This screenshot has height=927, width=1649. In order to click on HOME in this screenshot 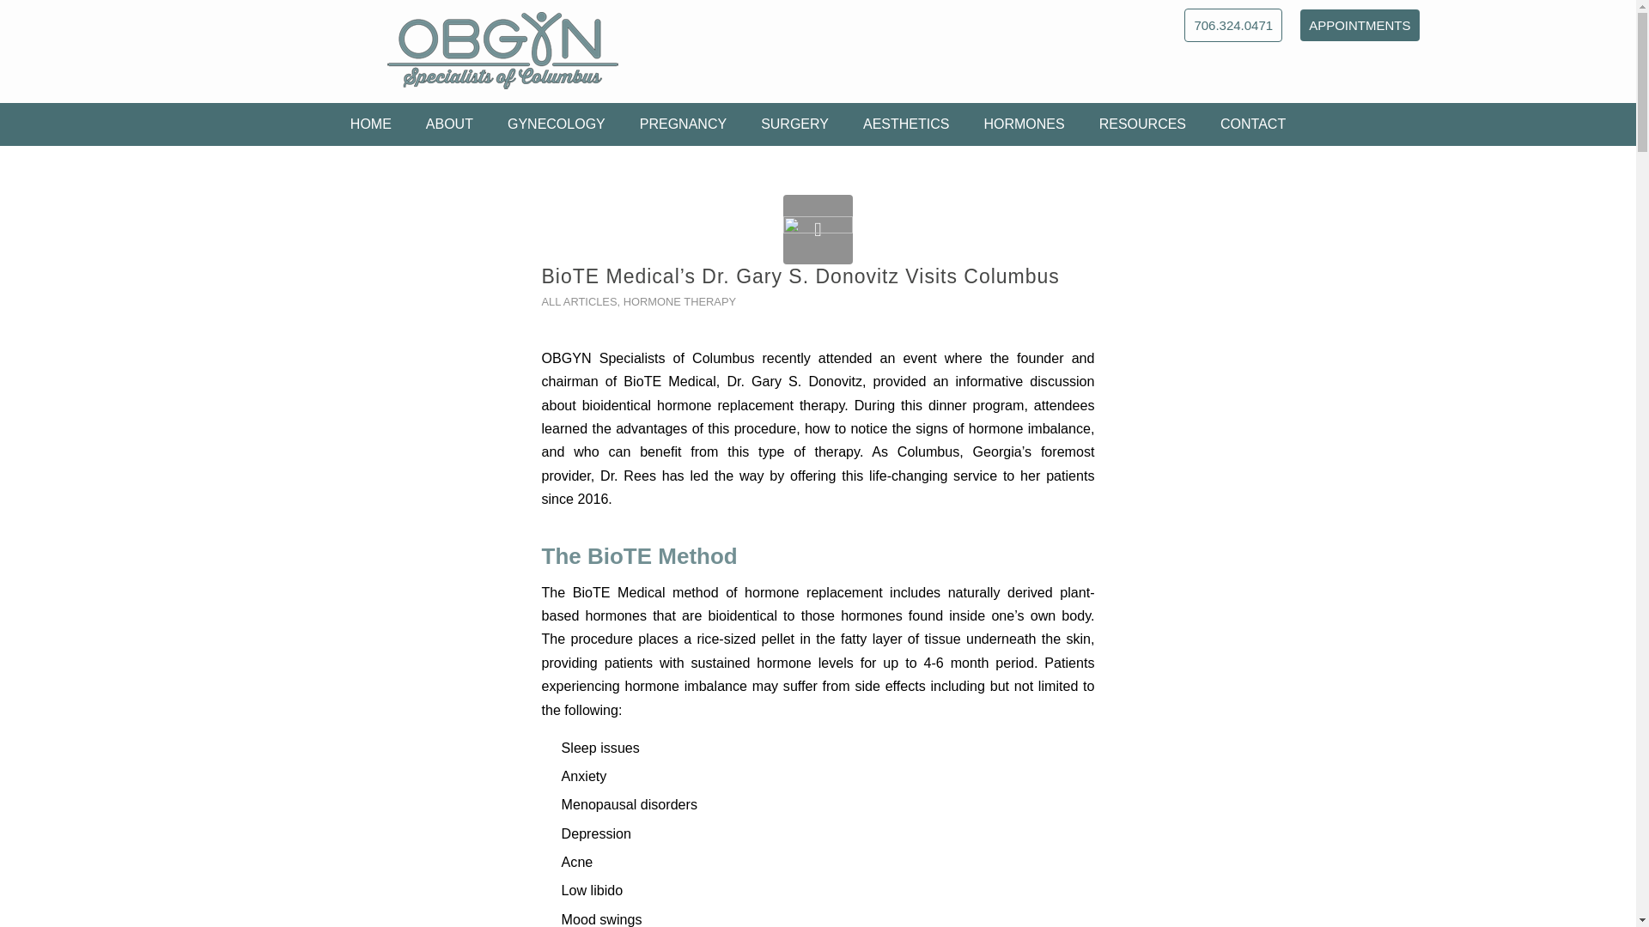, I will do `click(371, 124)`.